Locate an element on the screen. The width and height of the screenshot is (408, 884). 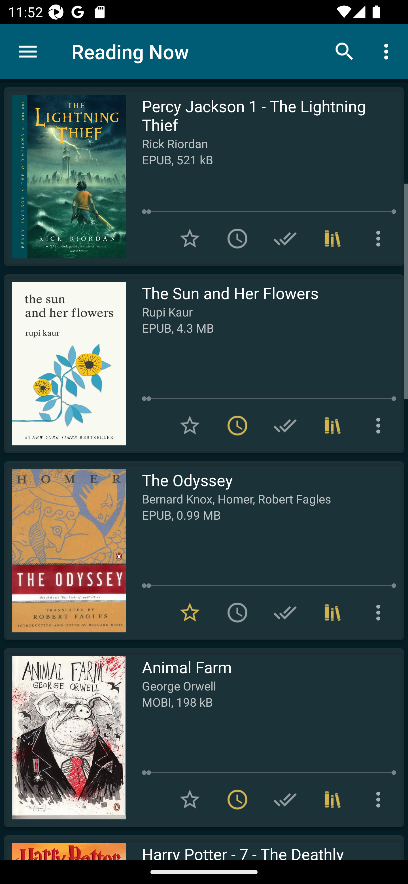
Read Percy Jackson 1 - The Lightning Thief is located at coordinates (65, 177).